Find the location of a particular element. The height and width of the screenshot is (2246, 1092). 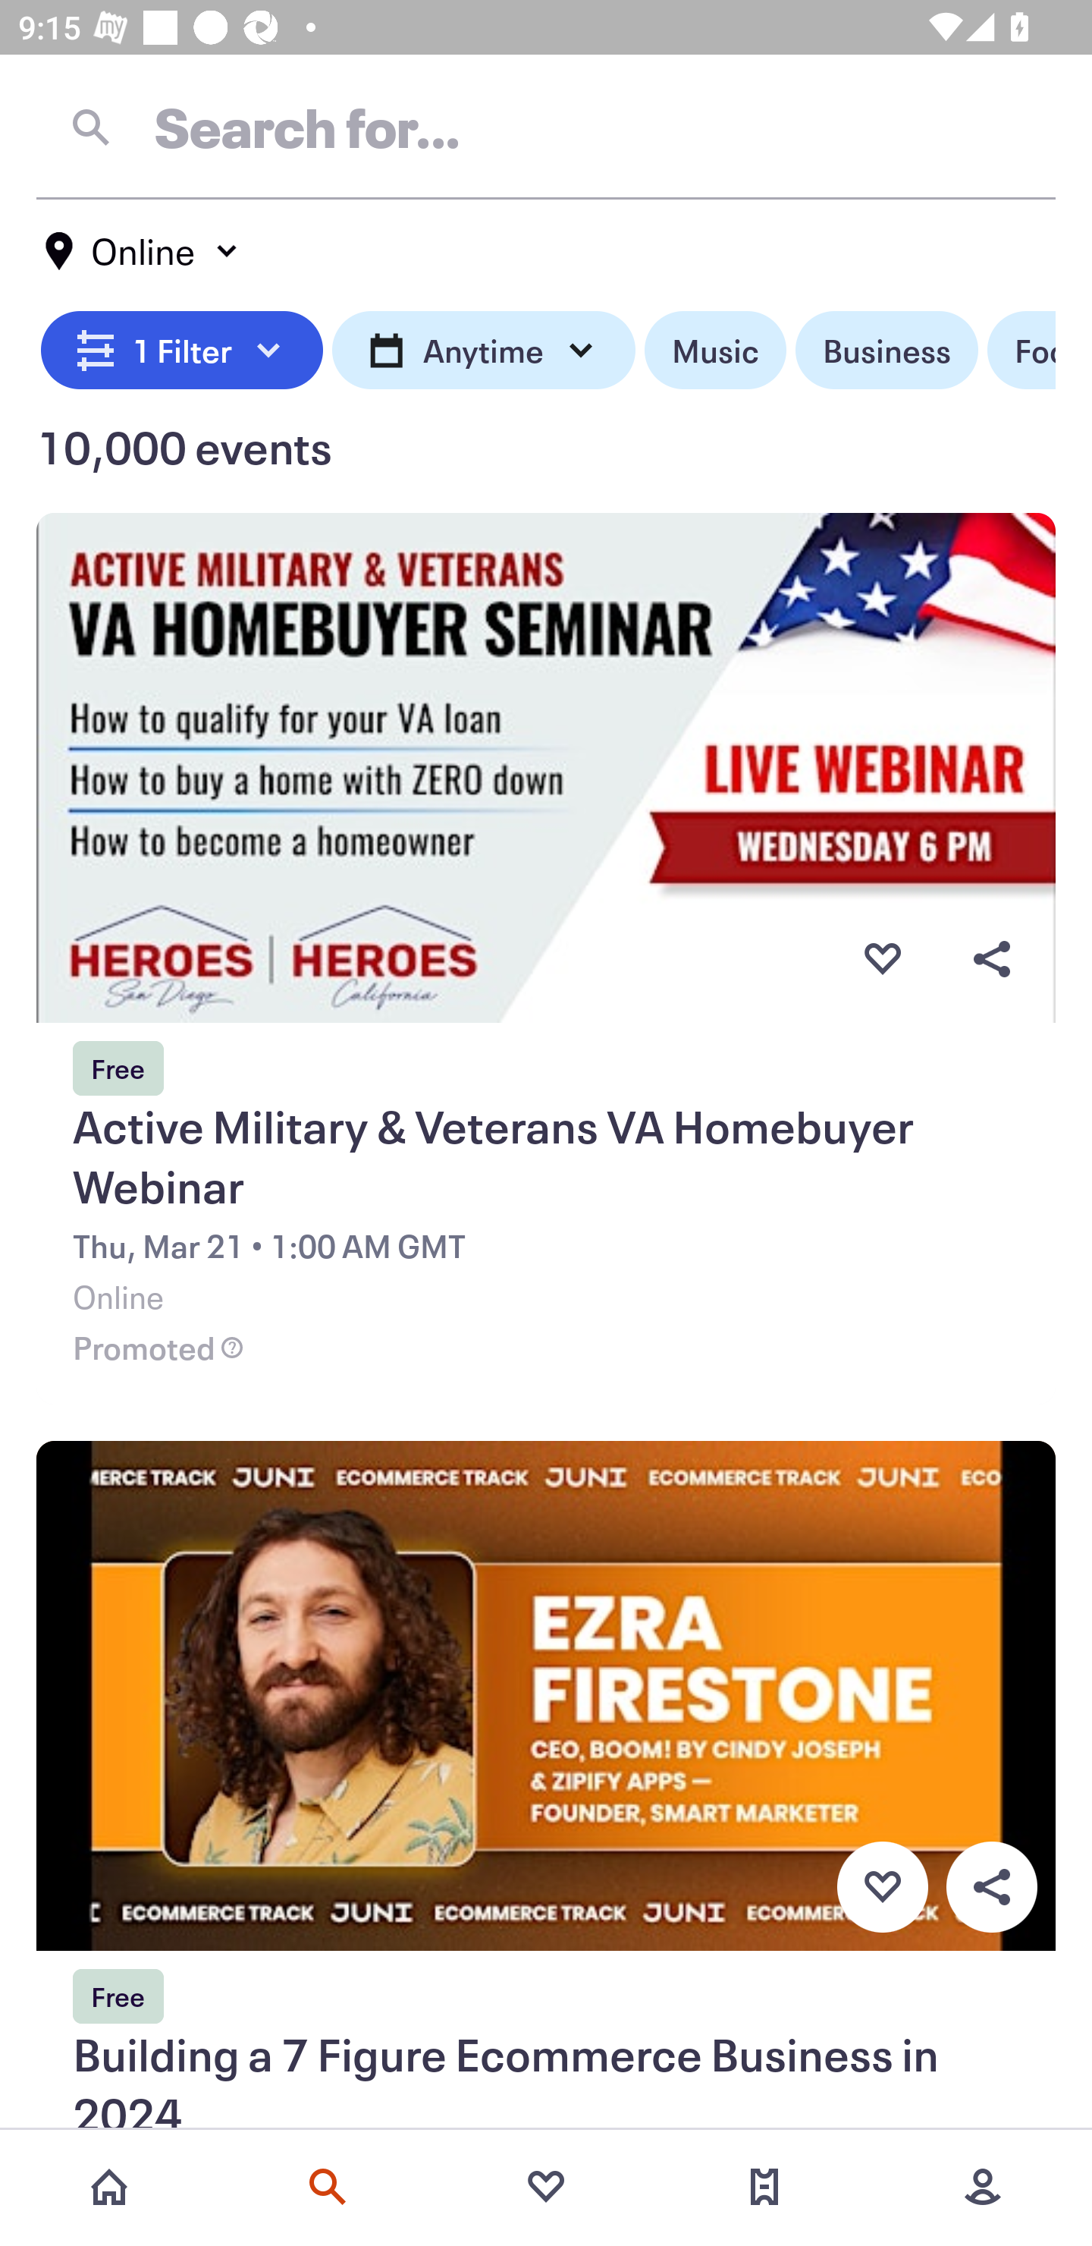

Tickets is located at coordinates (764, 2187).